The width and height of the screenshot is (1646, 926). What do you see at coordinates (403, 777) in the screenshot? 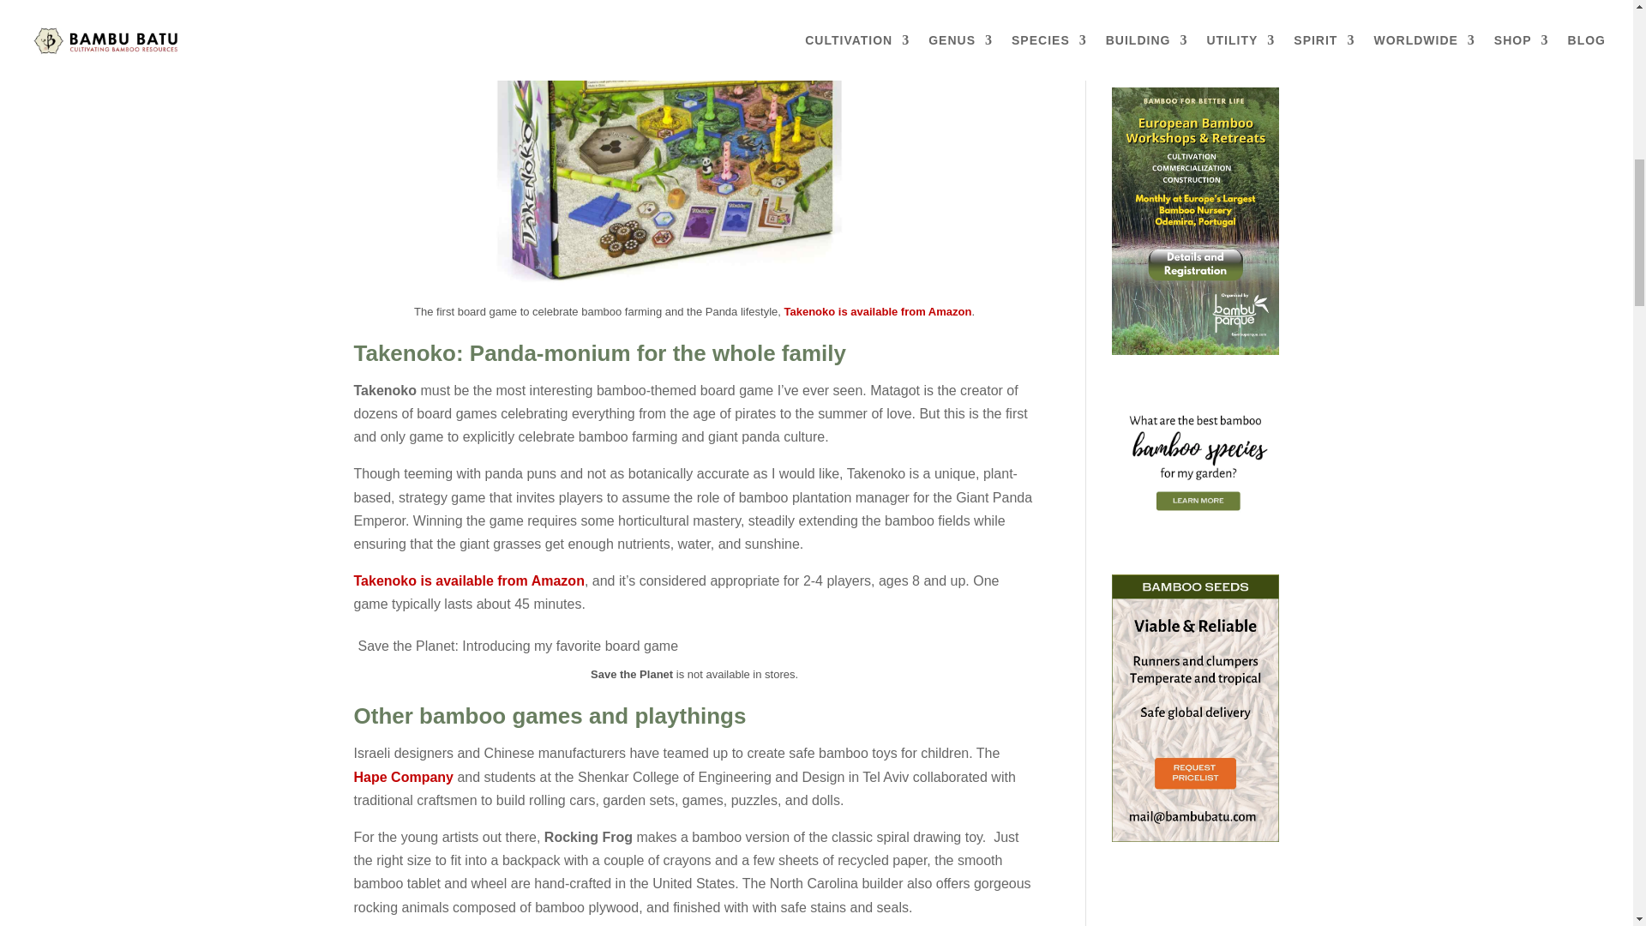
I see `HapeToys` at bounding box center [403, 777].